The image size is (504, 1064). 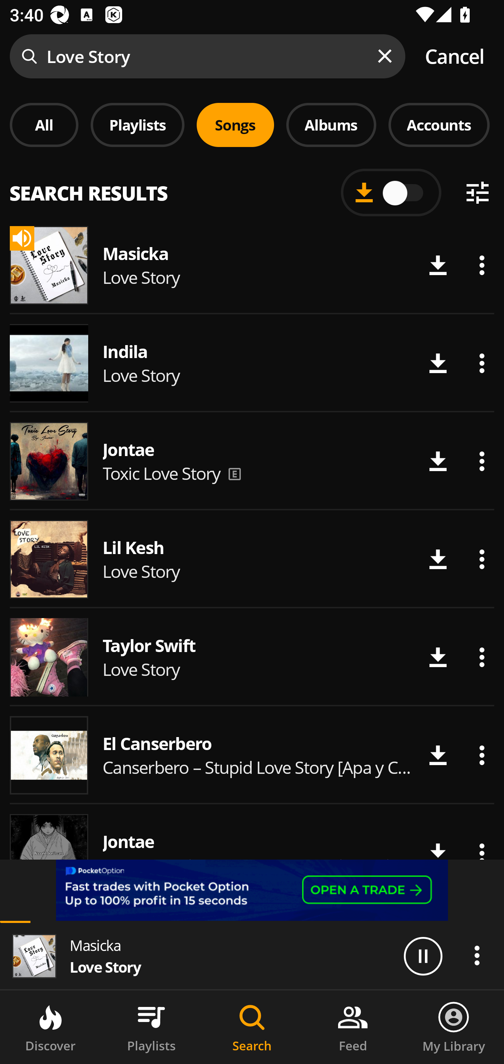 I want to click on Discover, so click(x=50, y=1027).